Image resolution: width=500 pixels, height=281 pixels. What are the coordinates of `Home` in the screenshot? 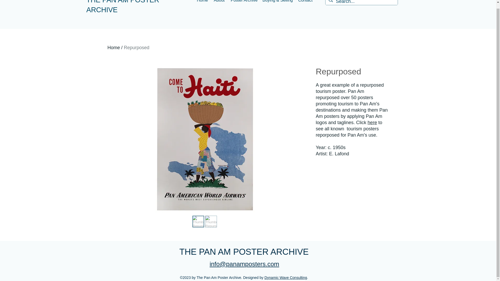 It's located at (114, 47).